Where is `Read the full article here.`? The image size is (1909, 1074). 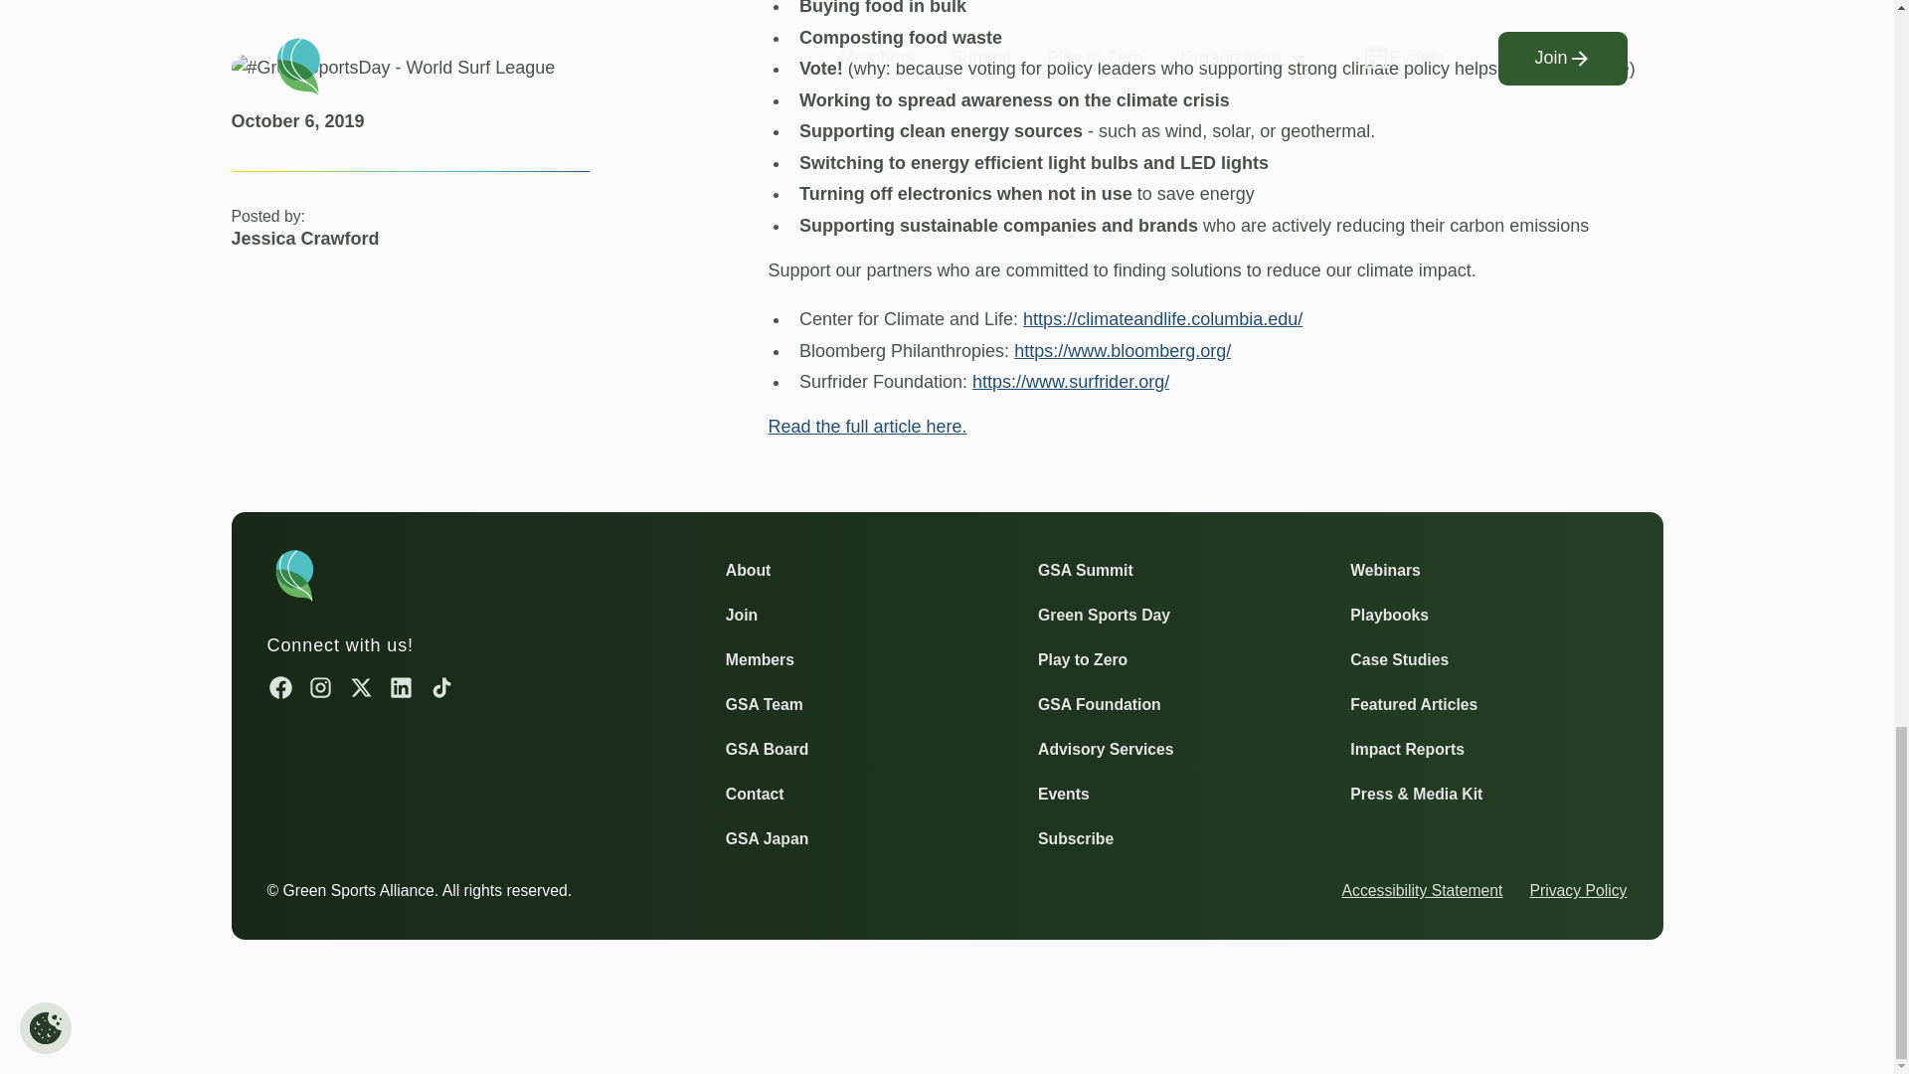
Read the full article here. is located at coordinates (866, 426).